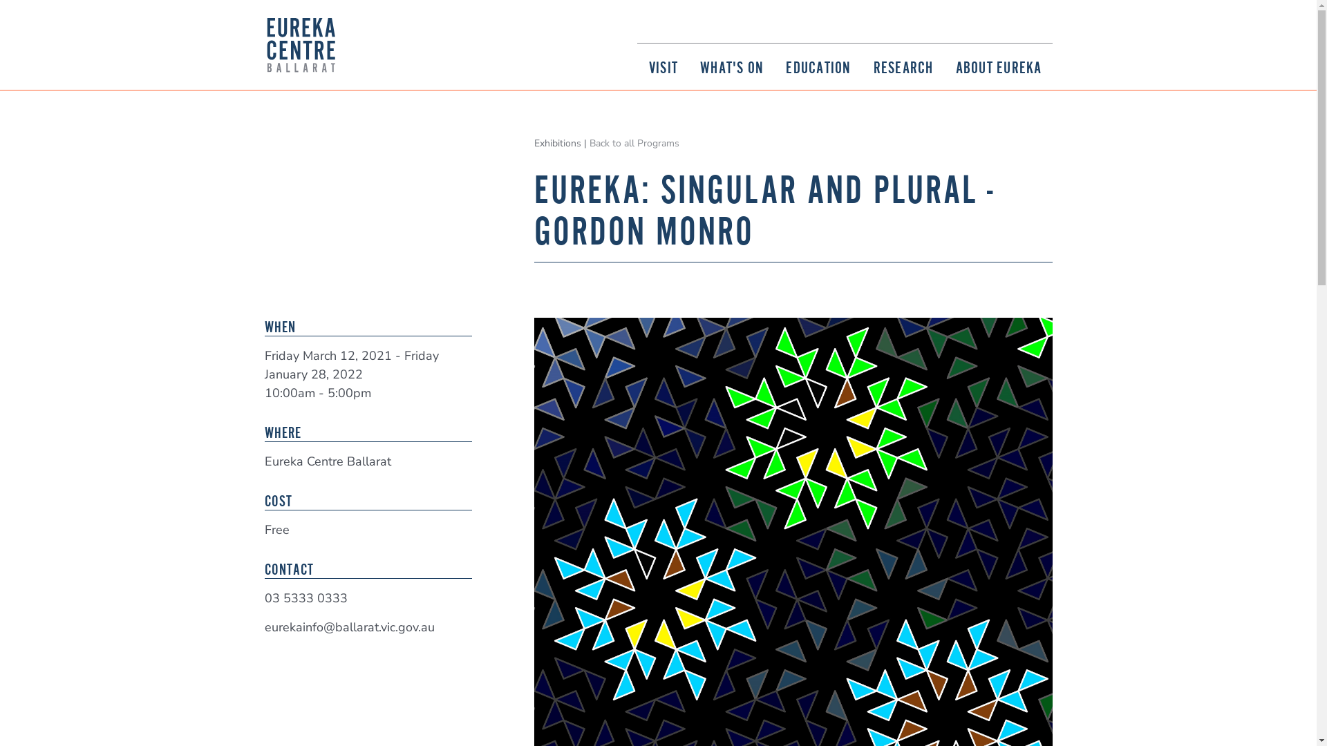 The width and height of the screenshot is (1327, 746). What do you see at coordinates (998, 66) in the screenshot?
I see `ABOUT EUREKA` at bounding box center [998, 66].